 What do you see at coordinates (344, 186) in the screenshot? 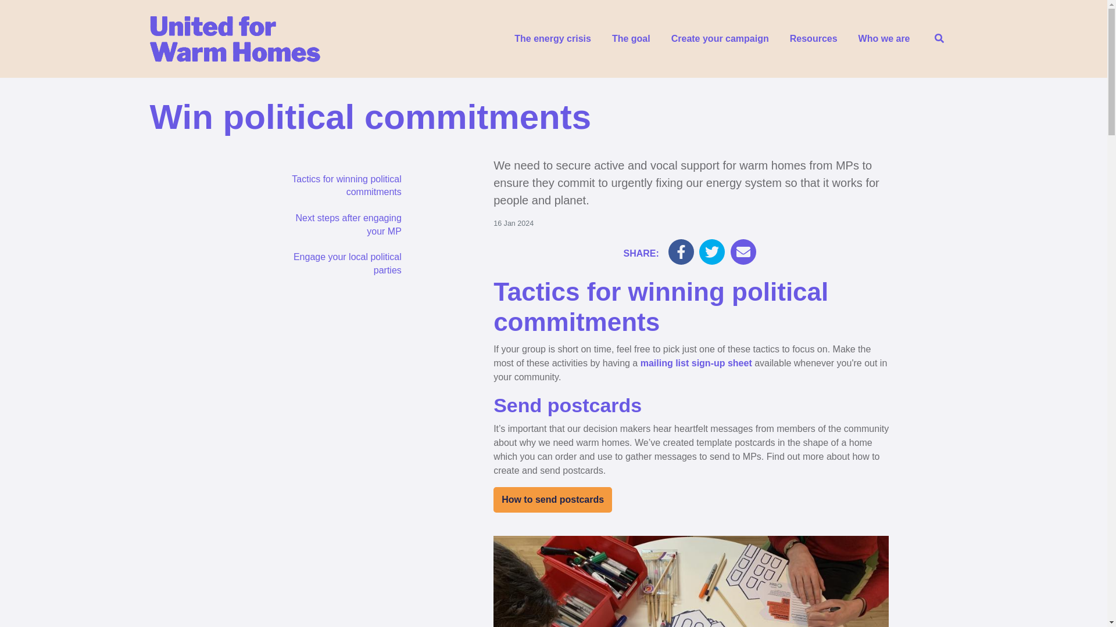
I see `Tactics for winning political commitments` at bounding box center [344, 186].